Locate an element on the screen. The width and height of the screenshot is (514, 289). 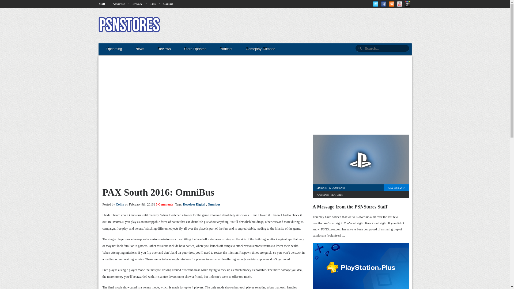
Advertise is located at coordinates (119, 4).